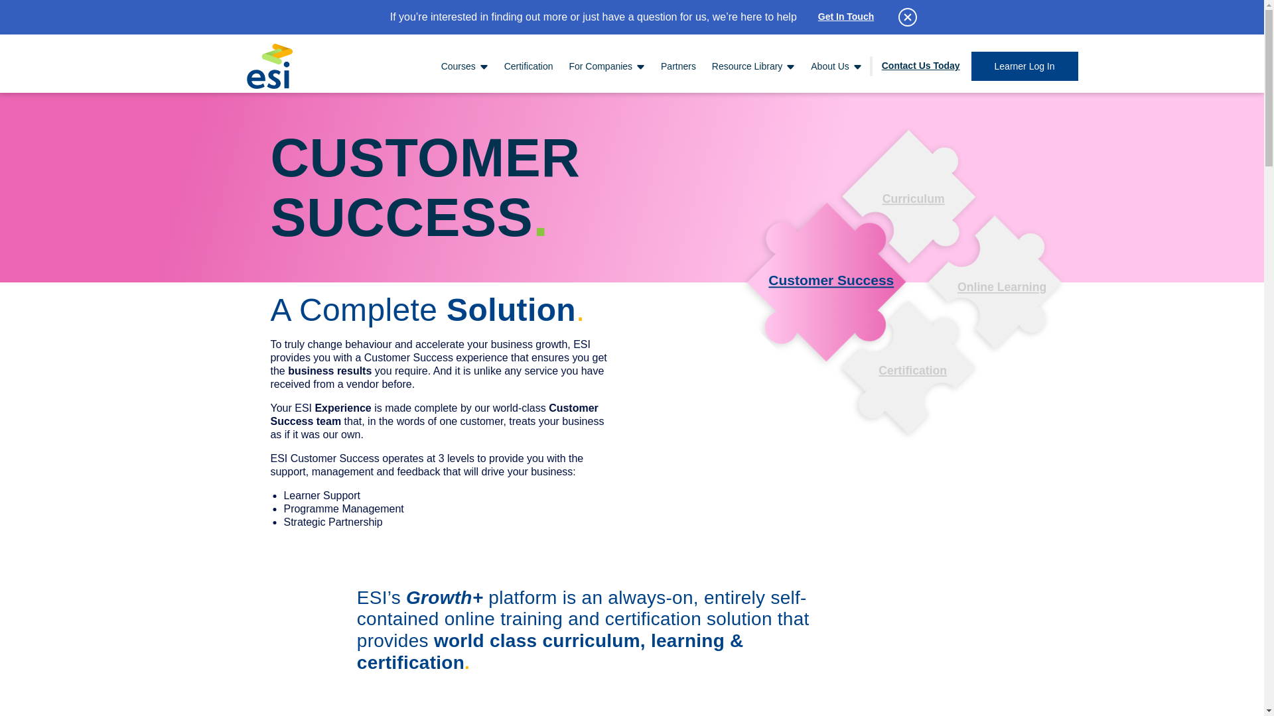 This screenshot has height=716, width=1274. I want to click on About Us, so click(835, 66).